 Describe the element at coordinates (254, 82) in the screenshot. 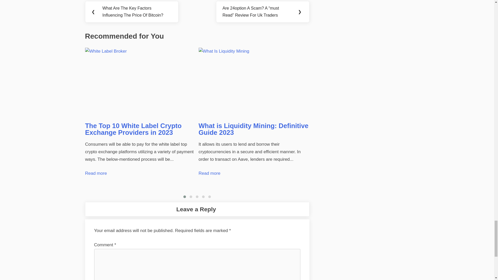

I see `What is Liquidity Mining: Definitive Guide 2023` at that location.